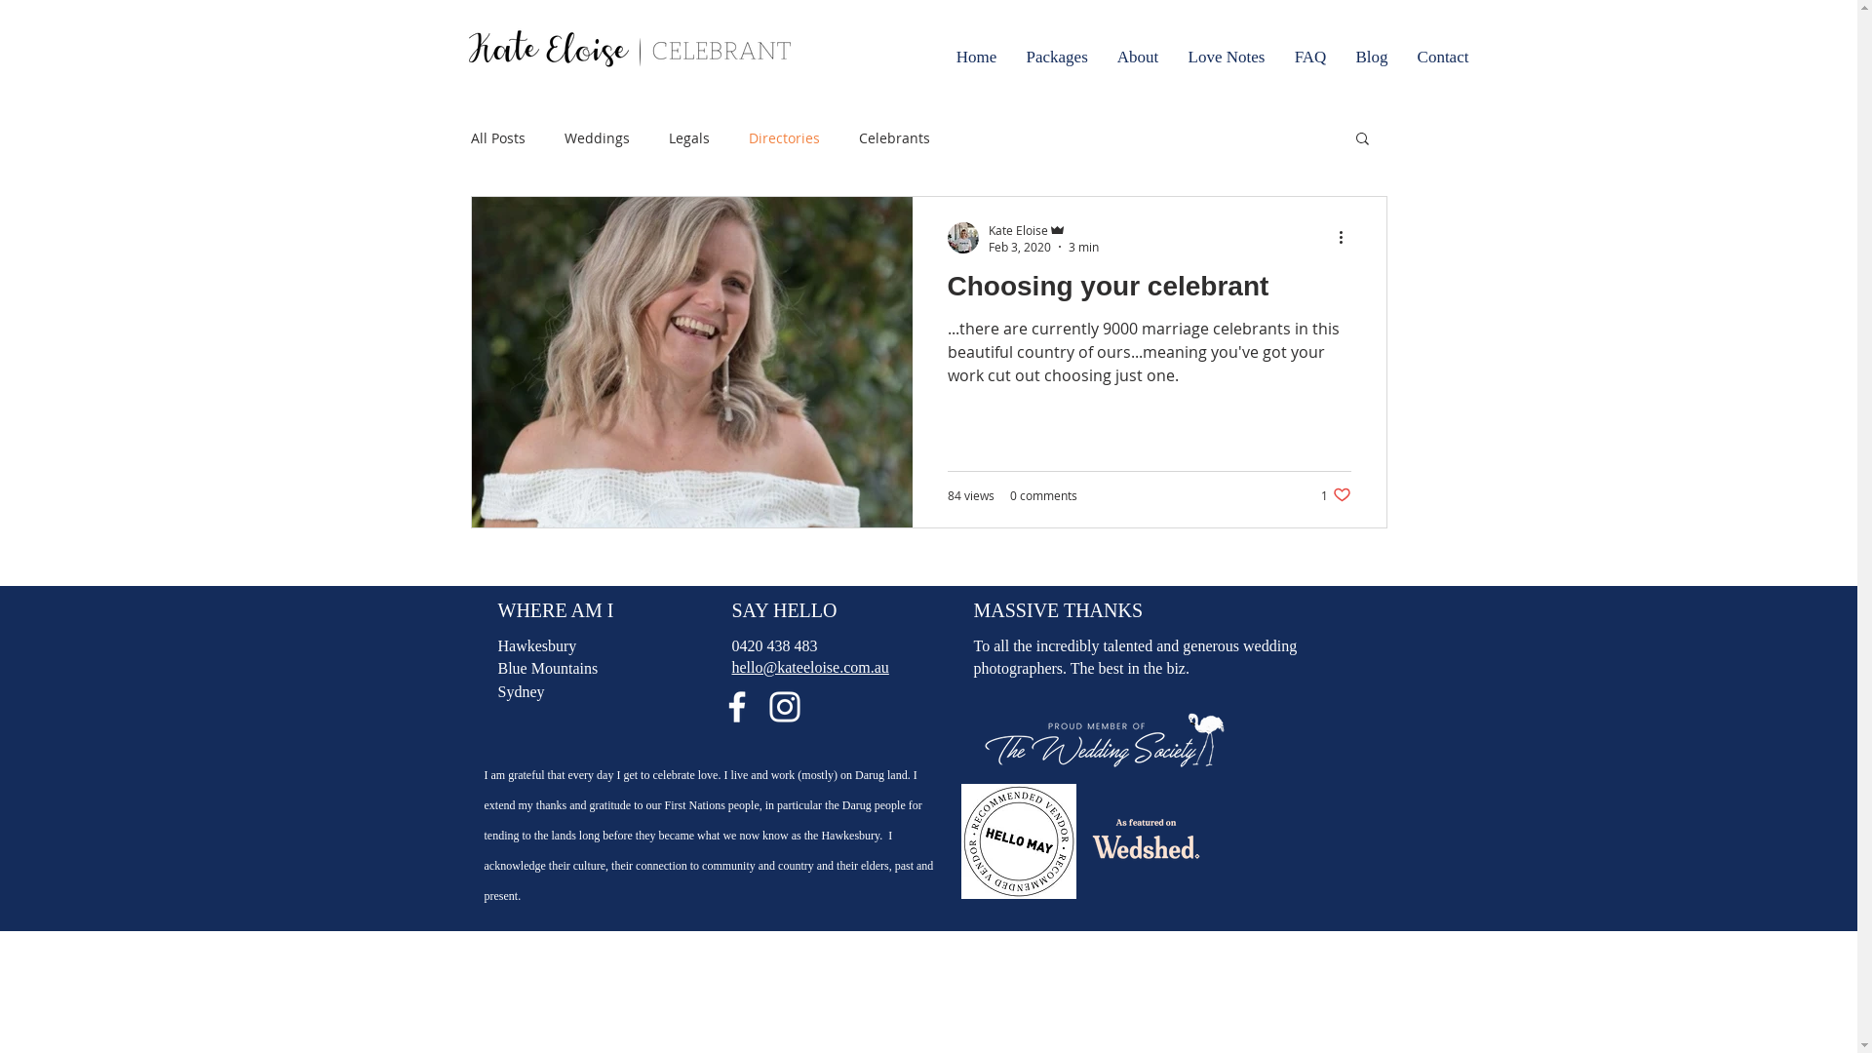  I want to click on Weddings, so click(597, 138).